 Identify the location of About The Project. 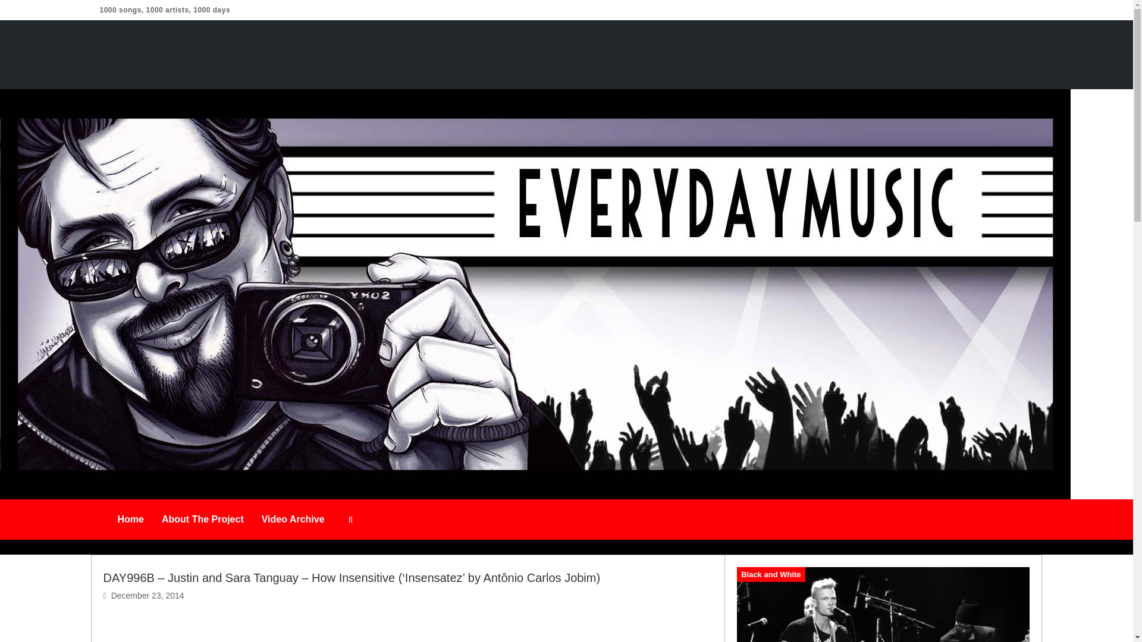
(202, 520).